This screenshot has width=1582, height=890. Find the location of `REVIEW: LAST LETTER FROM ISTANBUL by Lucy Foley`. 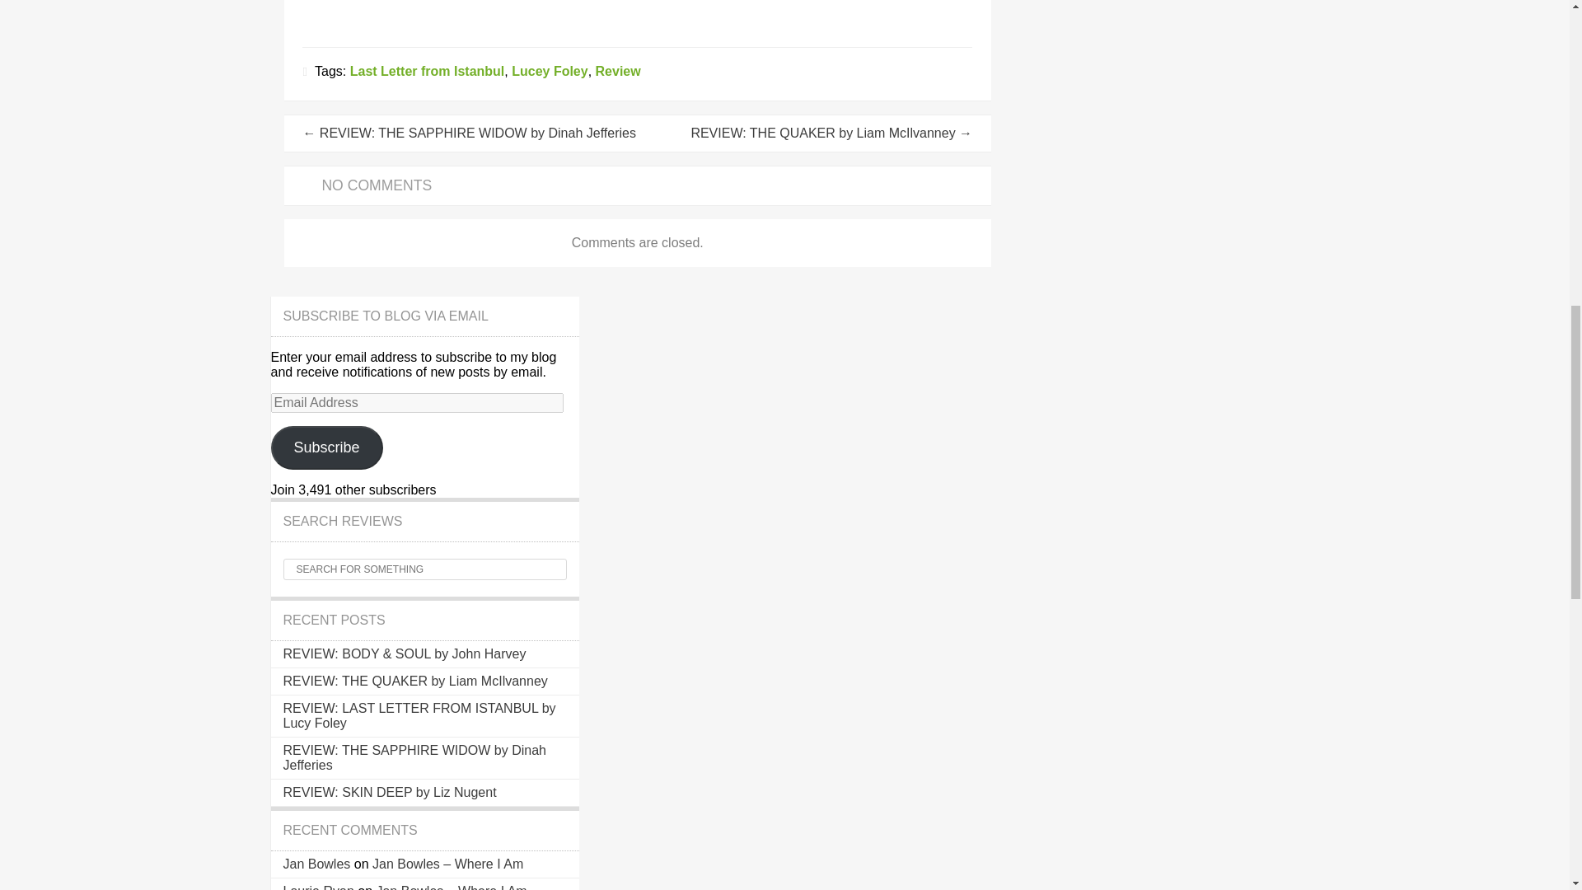

REVIEW: LAST LETTER FROM ISTANBUL by Lucy Foley is located at coordinates (419, 715).